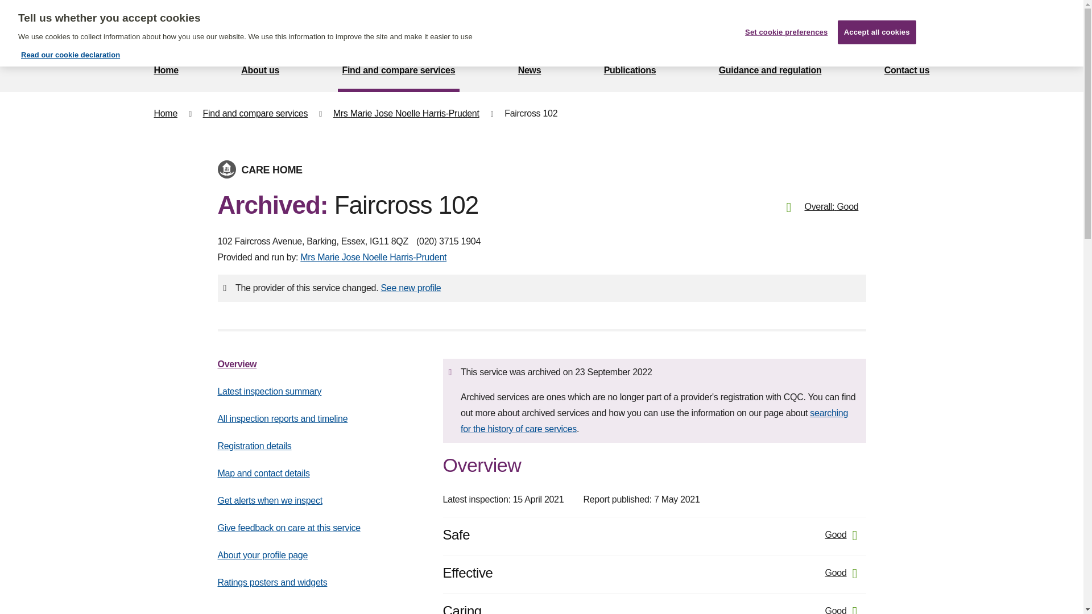 Image resolution: width=1092 pixels, height=614 pixels. What do you see at coordinates (254, 446) in the screenshot?
I see `Registration details` at bounding box center [254, 446].